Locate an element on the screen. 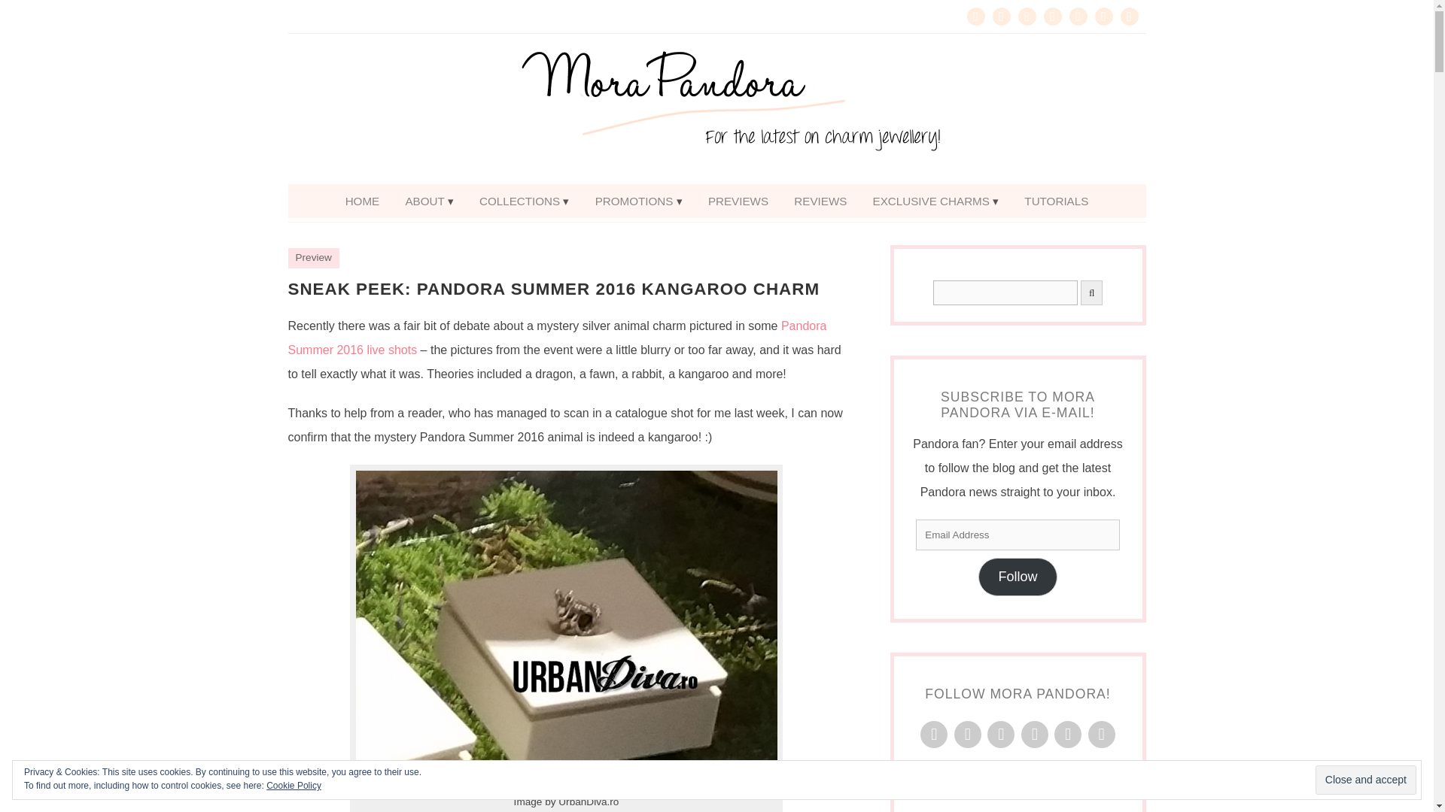  Close and accept is located at coordinates (1365, 780).